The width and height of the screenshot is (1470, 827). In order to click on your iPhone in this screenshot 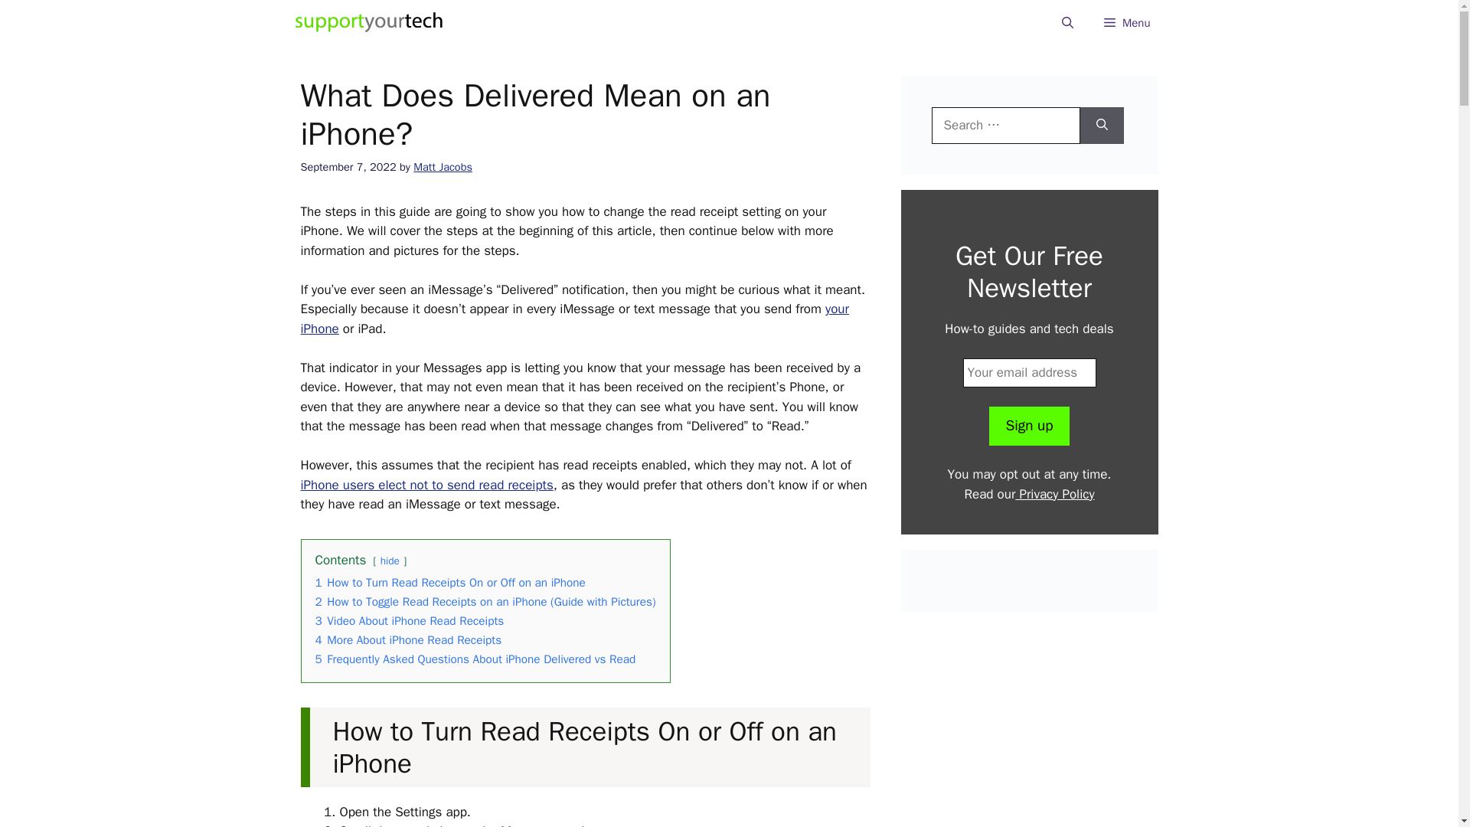, I will do `click(573, 319)`.